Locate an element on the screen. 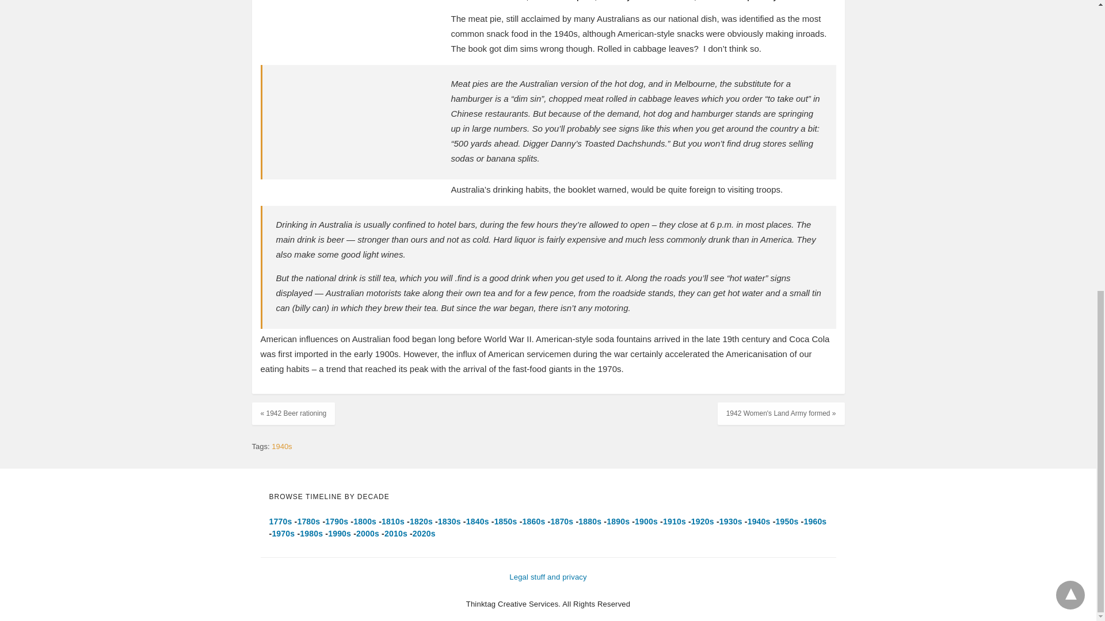 This screenshot has height=621, width=1105. 1910s is located at coordinates (675, 521).